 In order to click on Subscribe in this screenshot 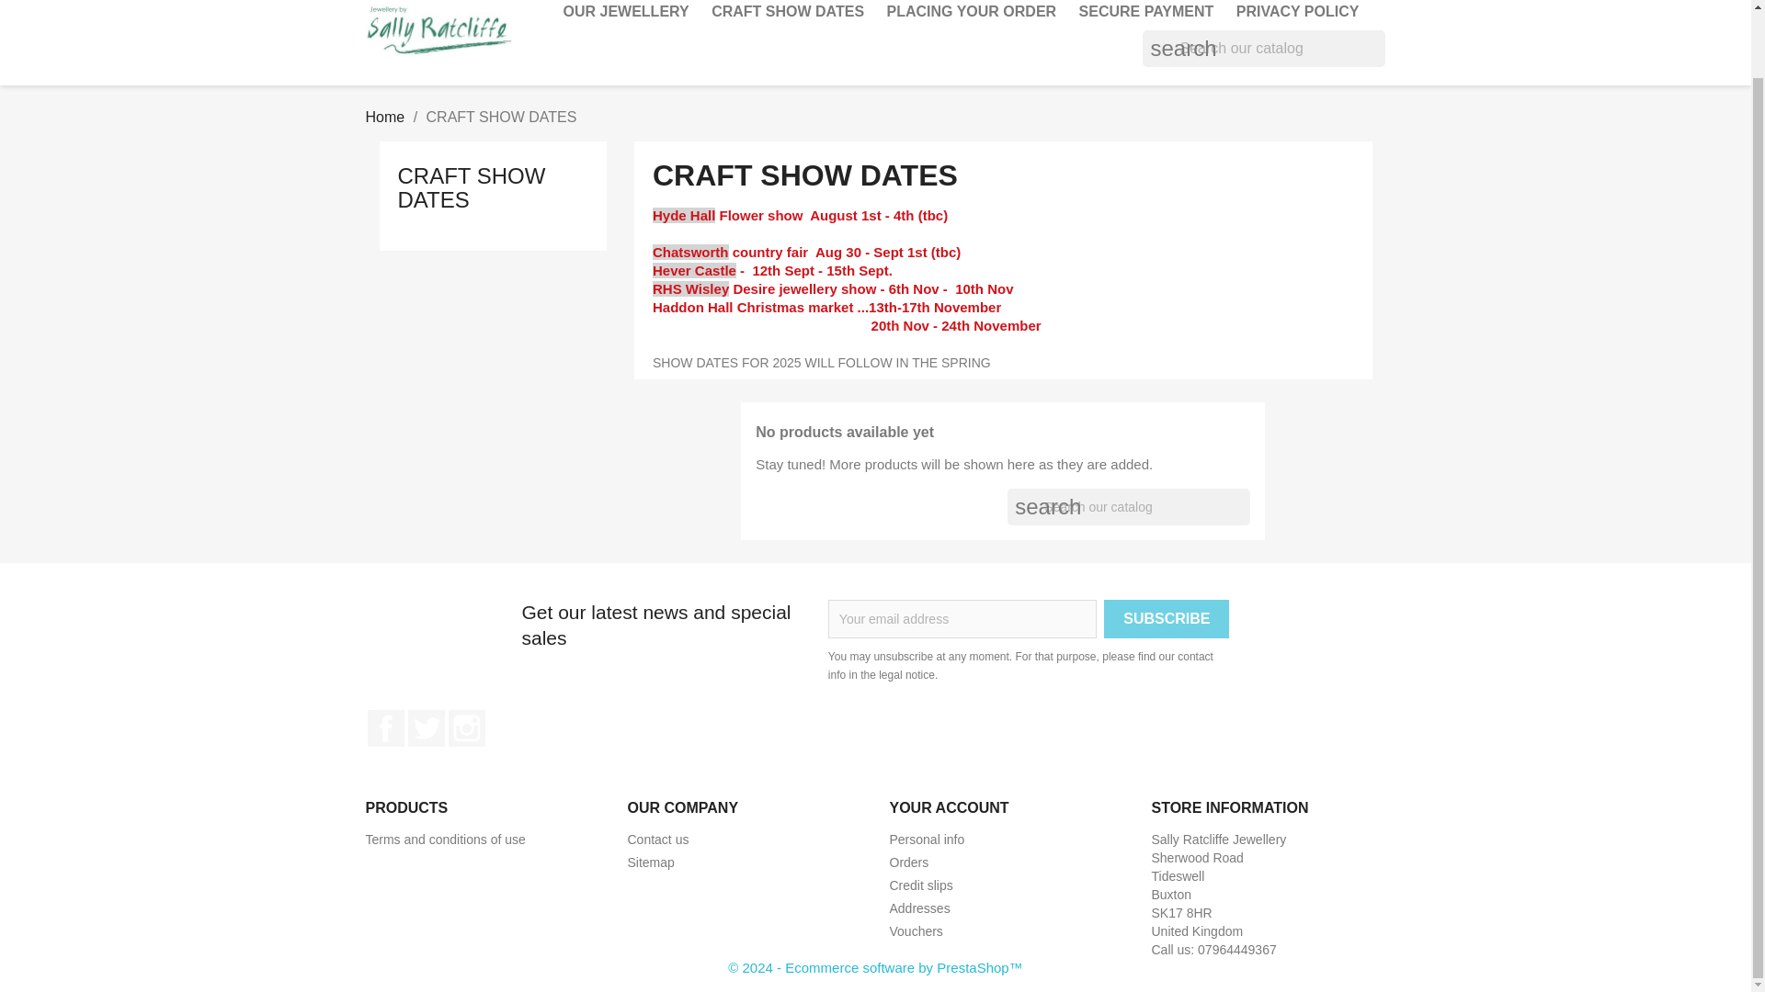, I will do `click(1166, 619)`.